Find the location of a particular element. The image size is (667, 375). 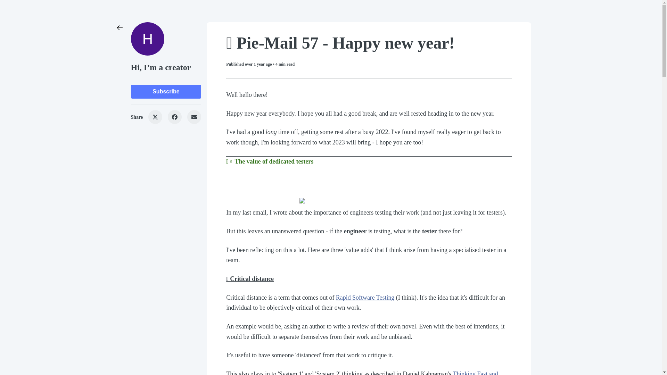

Subscribe is located at coordinates (166, 92).